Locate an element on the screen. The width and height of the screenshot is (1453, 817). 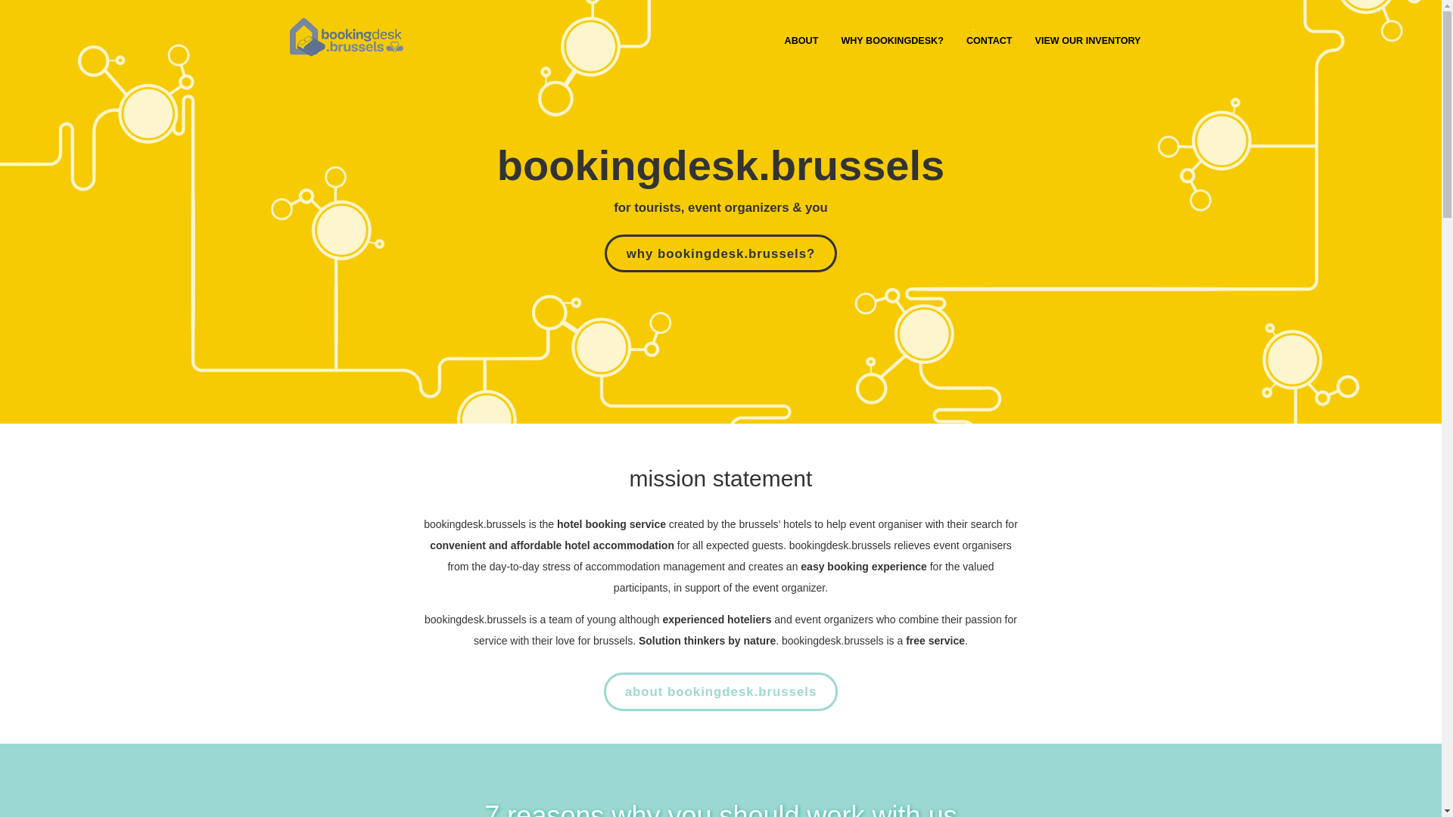
about bookingdesk.brussels is located at coordinates (721, 691).